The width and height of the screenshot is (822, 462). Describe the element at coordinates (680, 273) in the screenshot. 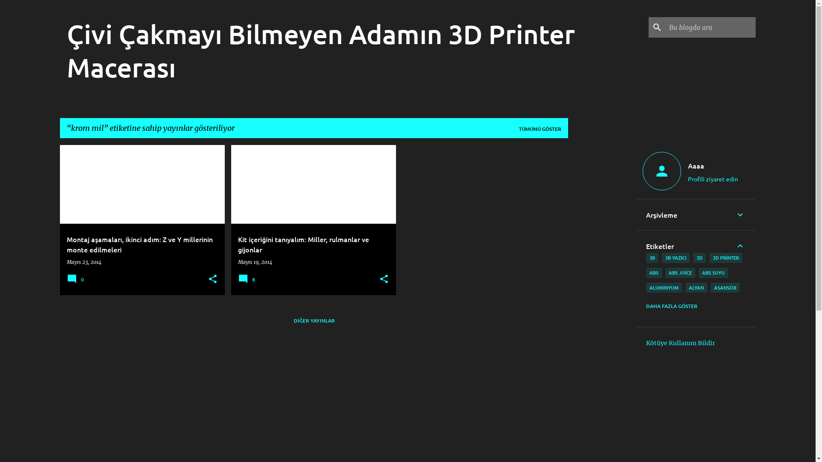

I see `ABS JUICE` at that location.